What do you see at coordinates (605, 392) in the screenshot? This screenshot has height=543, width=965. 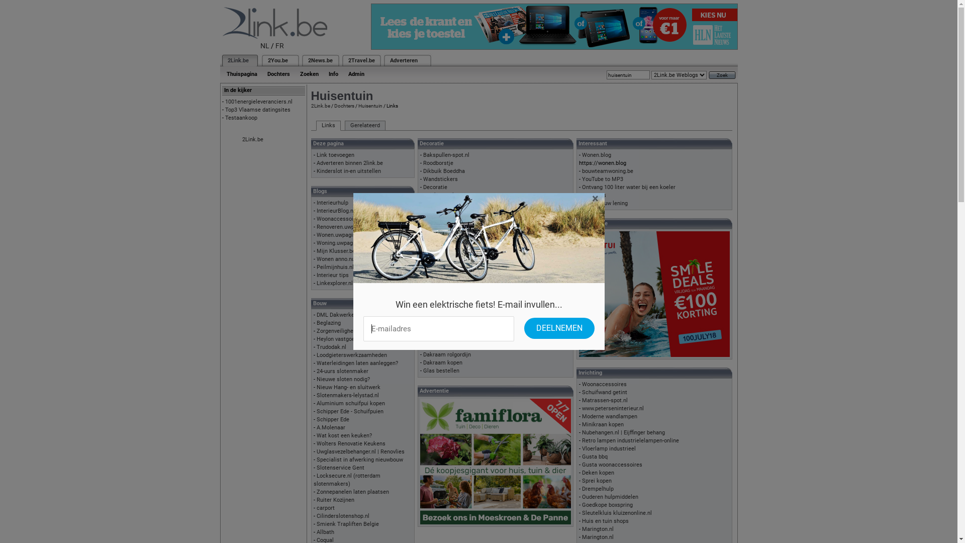 I see `Schuifwand getint` at bounding box center [605, 392].